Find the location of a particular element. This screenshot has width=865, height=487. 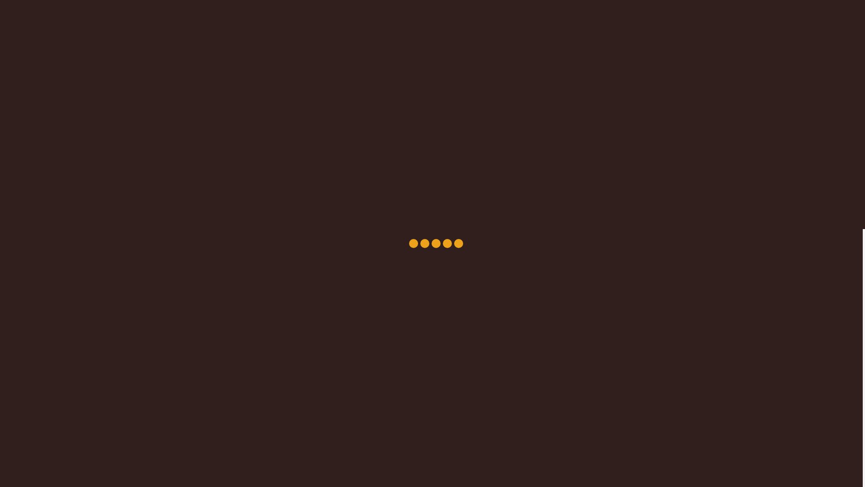

QAPILAR is located at coordinates (223, 106).